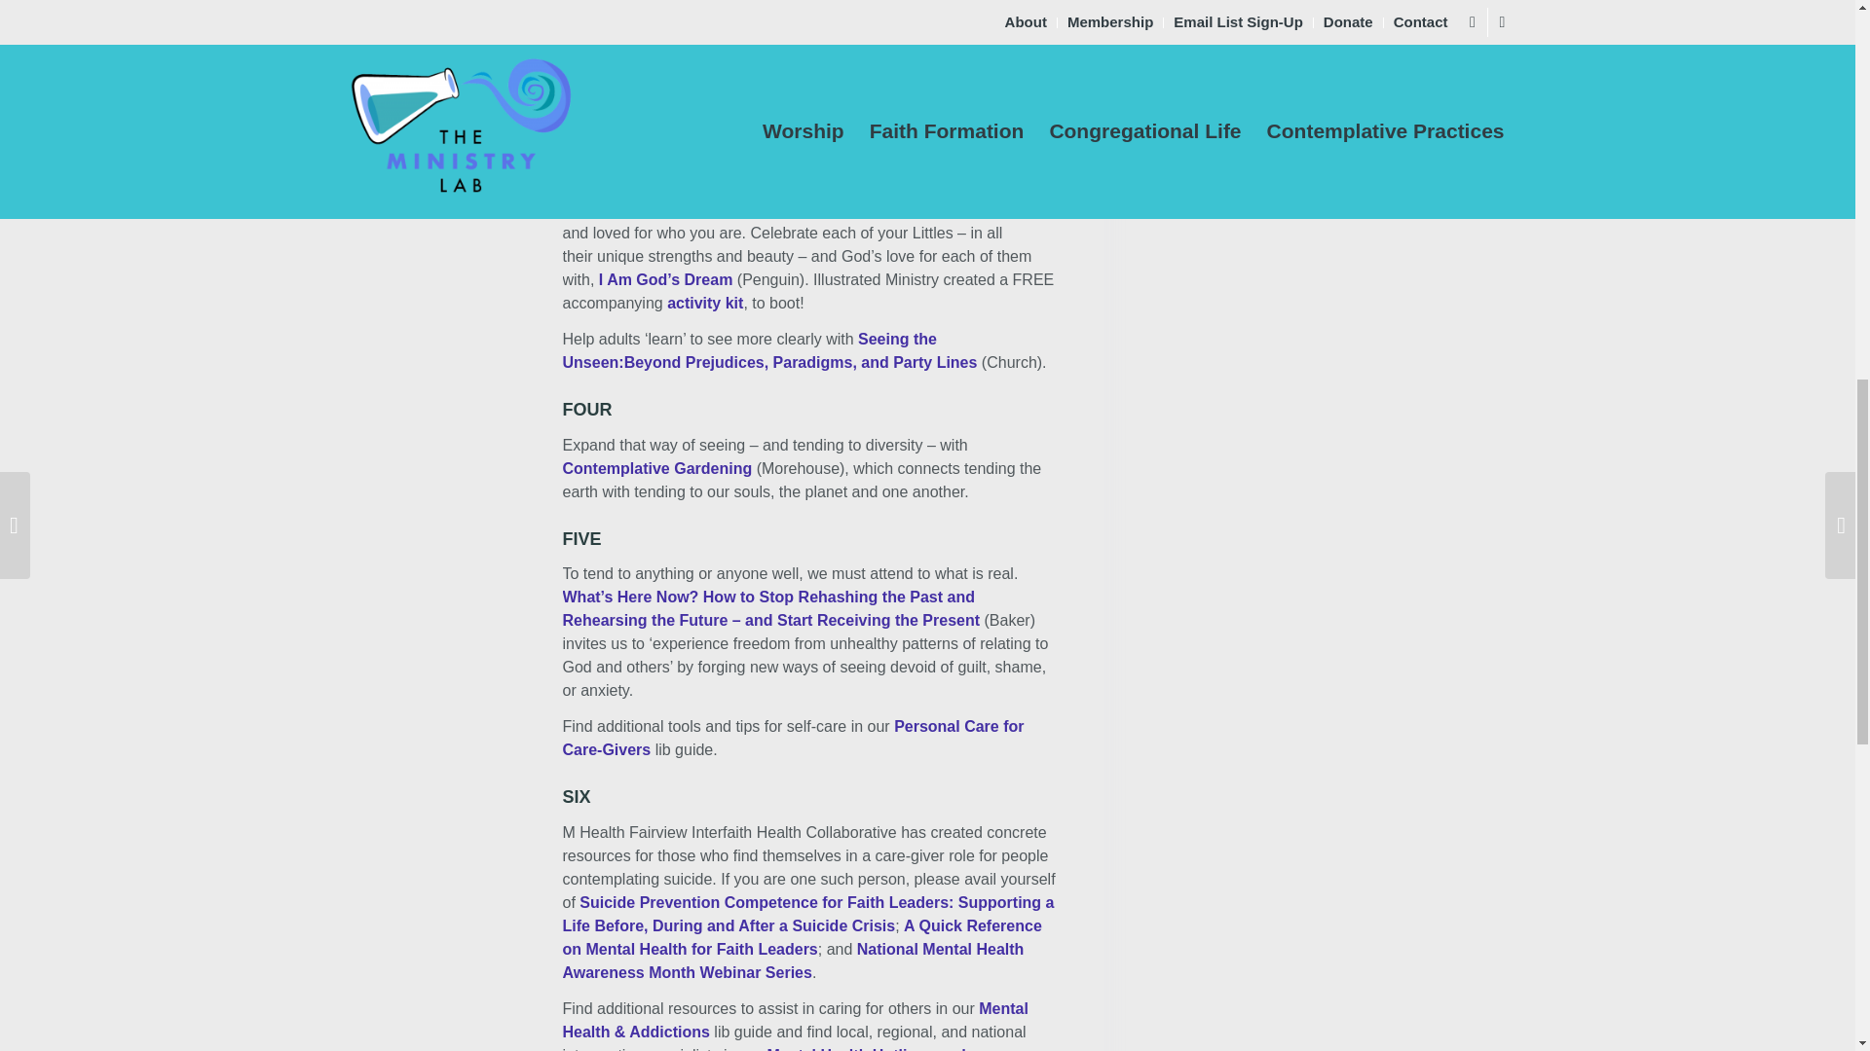  Describe the element at coordinates (657, 467) in the screenshot. I see `Contemplative Gardening` at that location.